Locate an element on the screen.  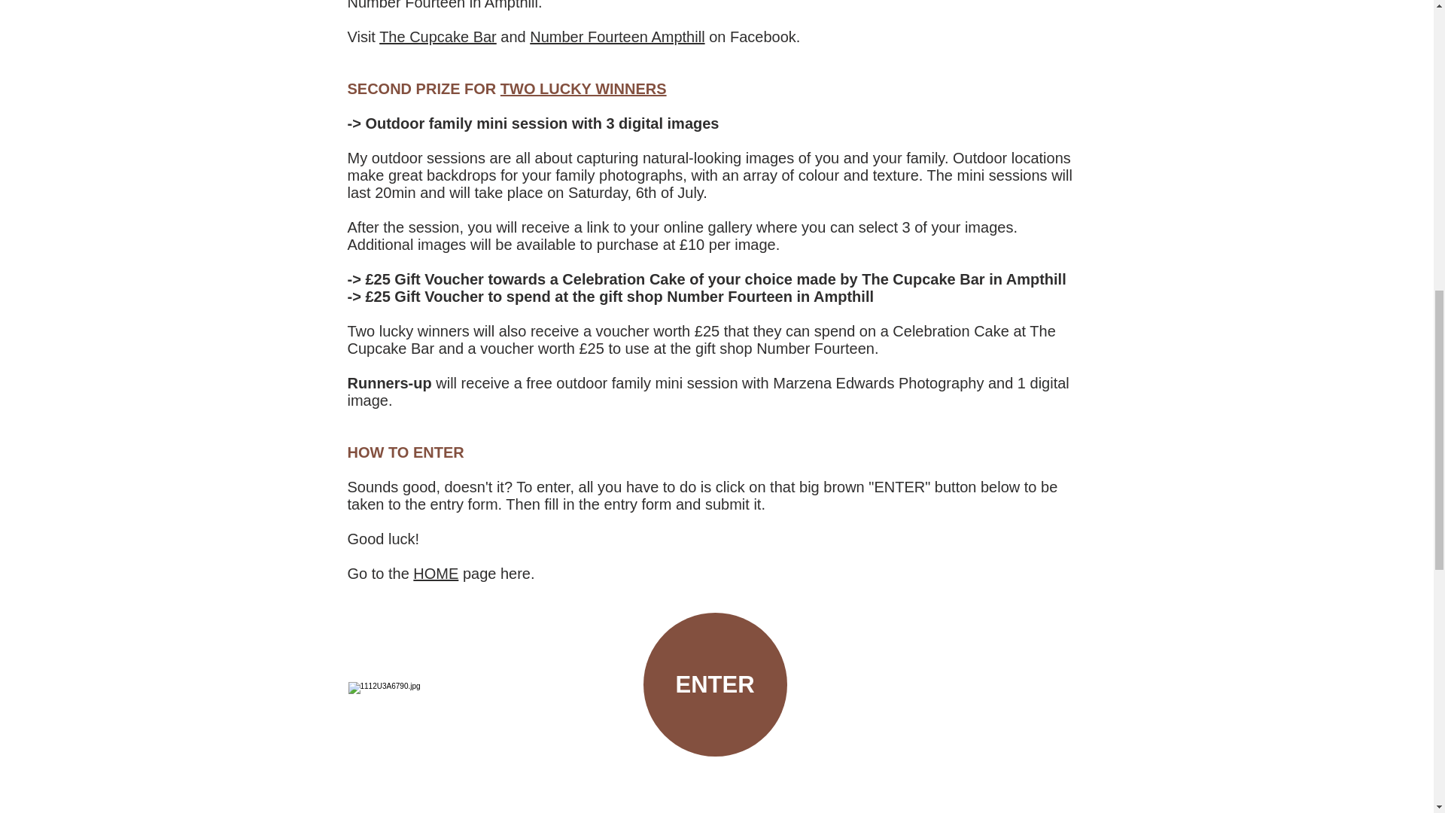
HOME is located at coordinates (435, 574).